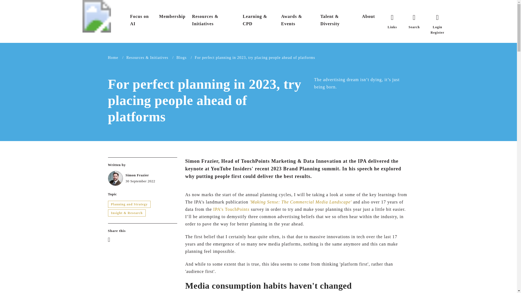  Describe the element at coordinates (97, 16) in the screenshot. I see `IPA Incorporated by Royal Charter` at that location.